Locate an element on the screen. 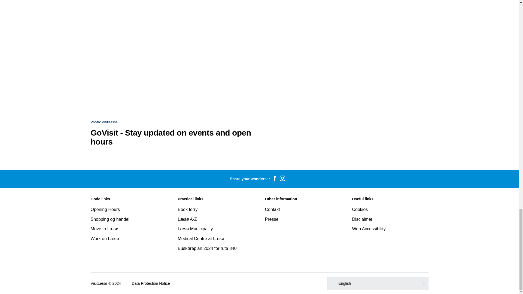 This screenshot has width=523, height=294. Web Accessibility is located at coordinates (369, 229).